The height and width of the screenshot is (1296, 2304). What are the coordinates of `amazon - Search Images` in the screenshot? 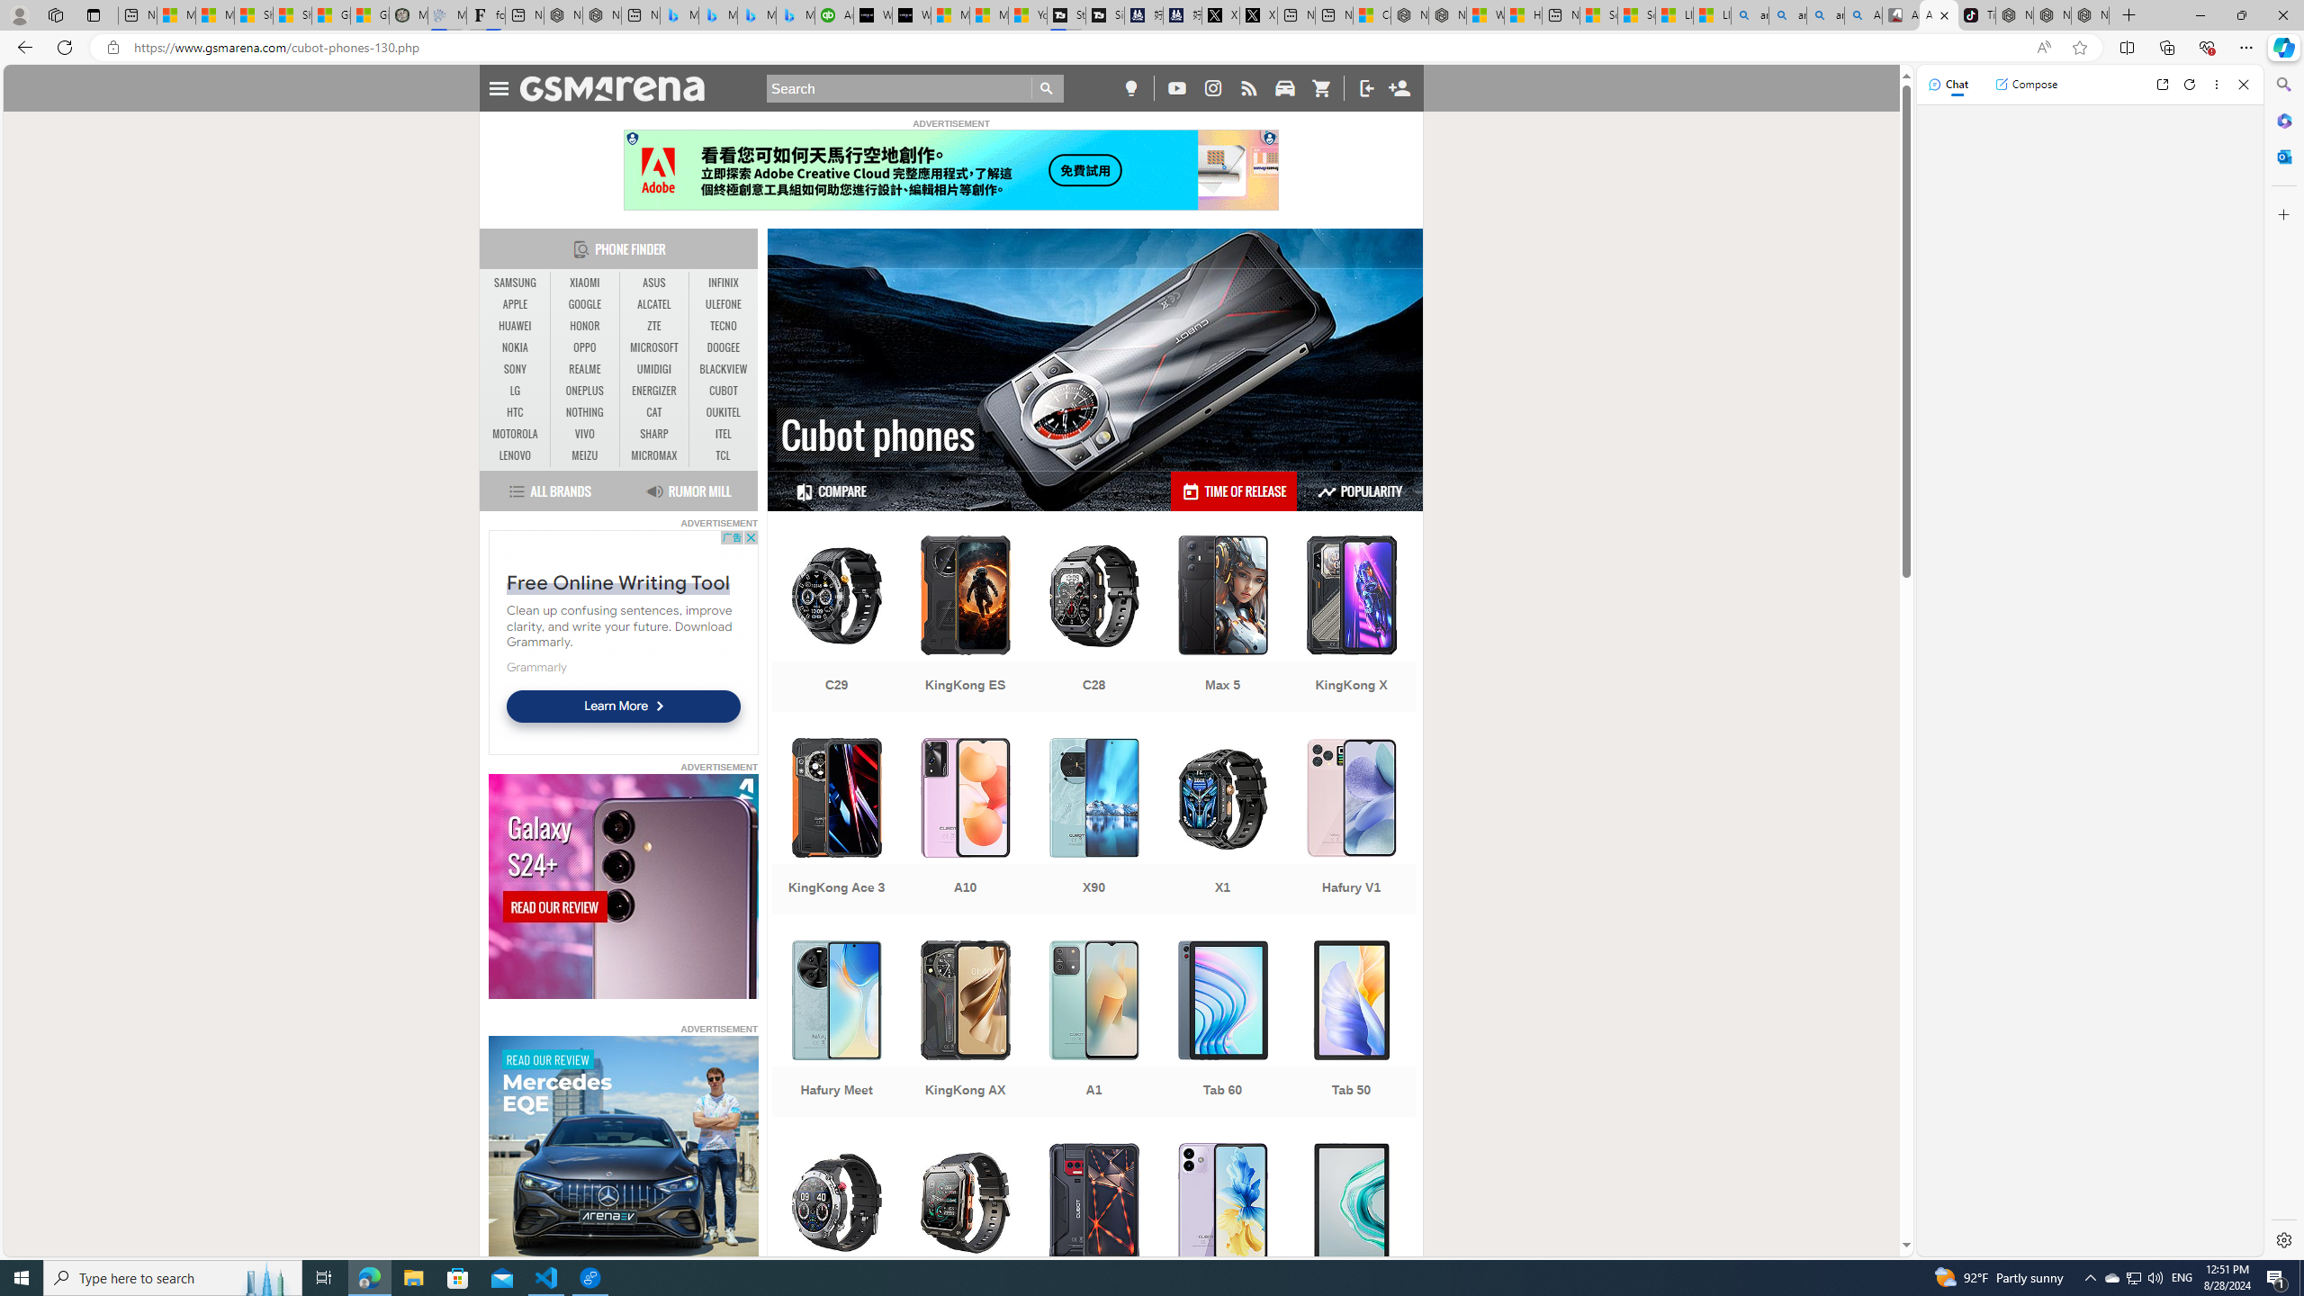 It's located at (1825, 15).